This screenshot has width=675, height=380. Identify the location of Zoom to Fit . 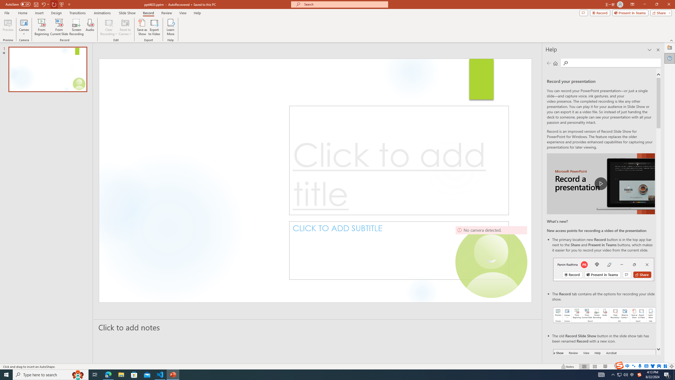
(672, 367).